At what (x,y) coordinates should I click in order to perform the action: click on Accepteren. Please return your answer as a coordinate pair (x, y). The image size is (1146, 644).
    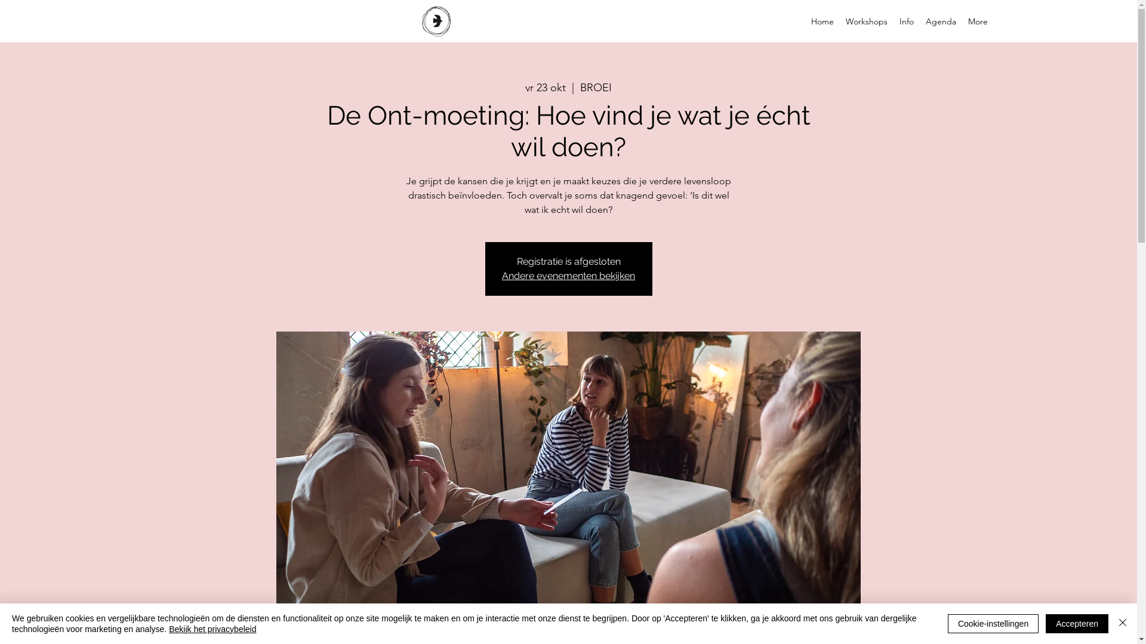
    Looking at the image, I should click on (1077, 624).